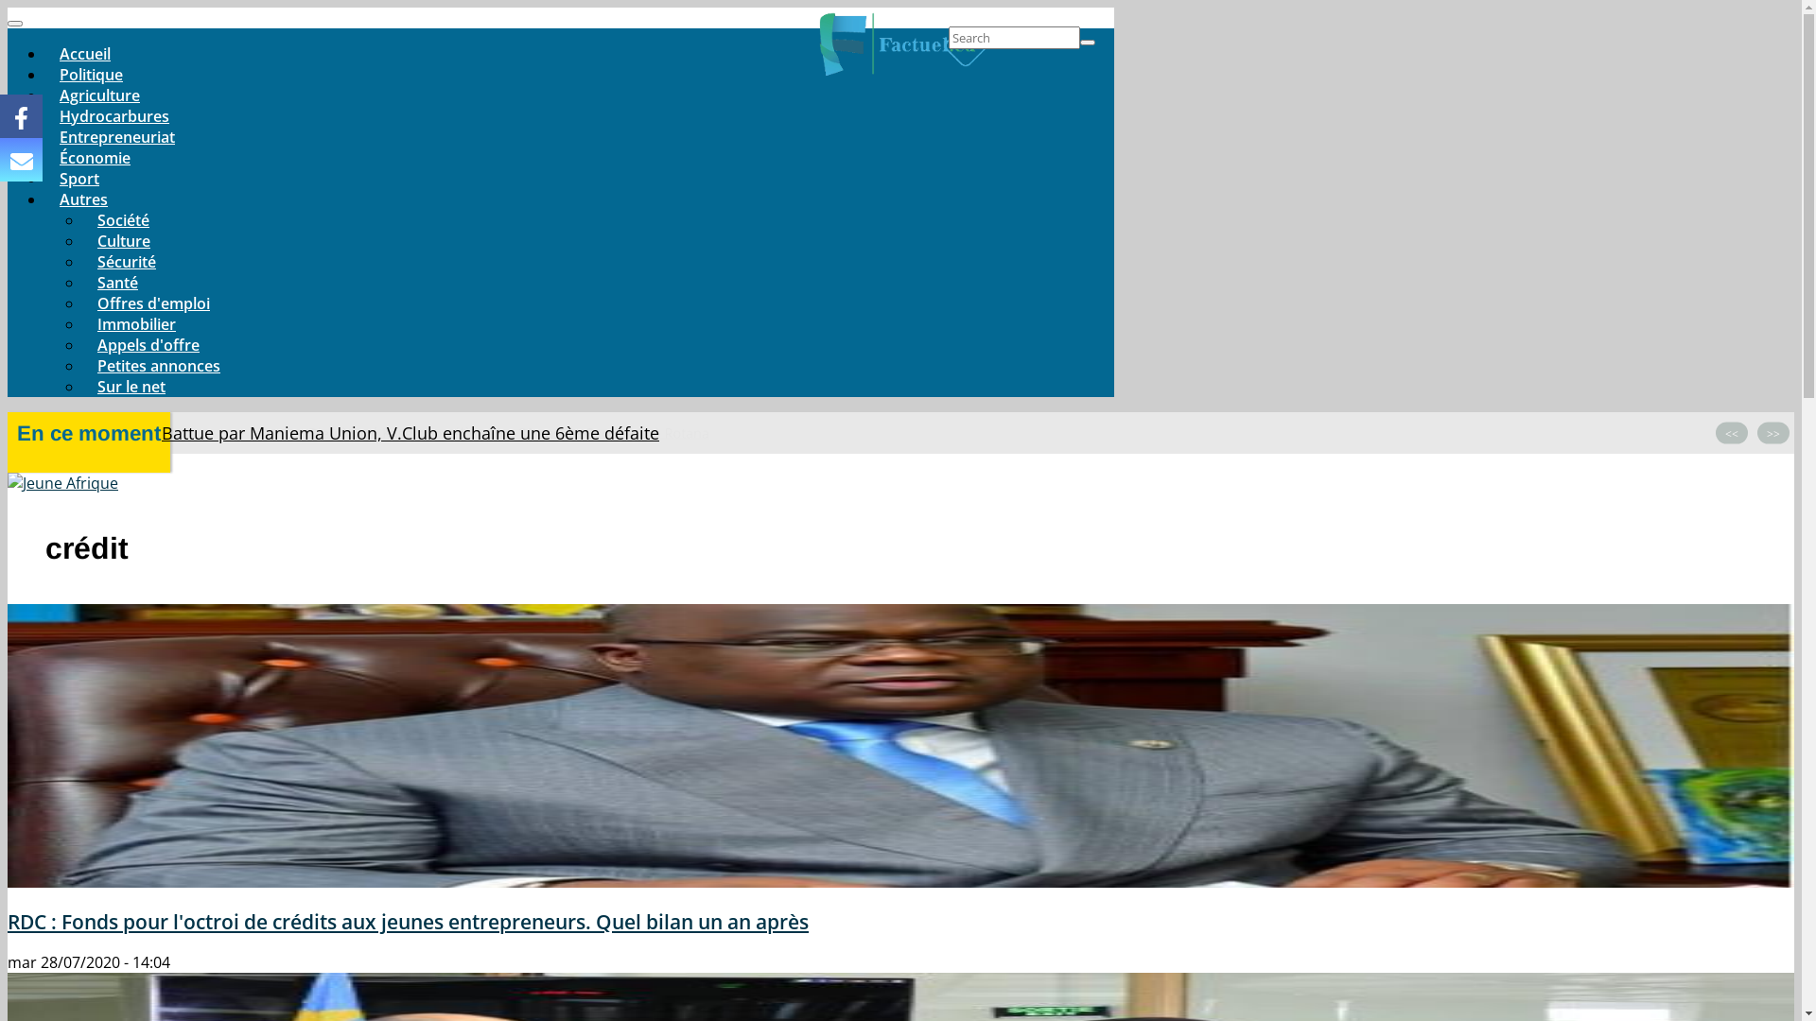 This screenshot has width=1816, height=1021. Describe the element at coordinates (85, 54) in the screenshot. I see `Accueil` at that location.